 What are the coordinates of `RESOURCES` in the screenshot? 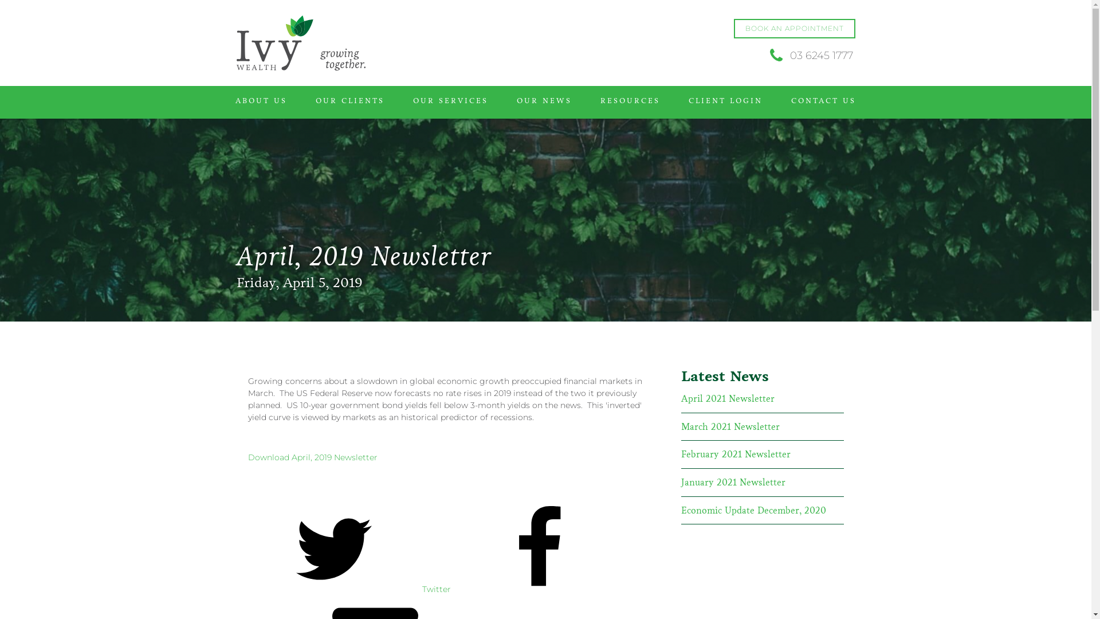 It's located at (630, 100).